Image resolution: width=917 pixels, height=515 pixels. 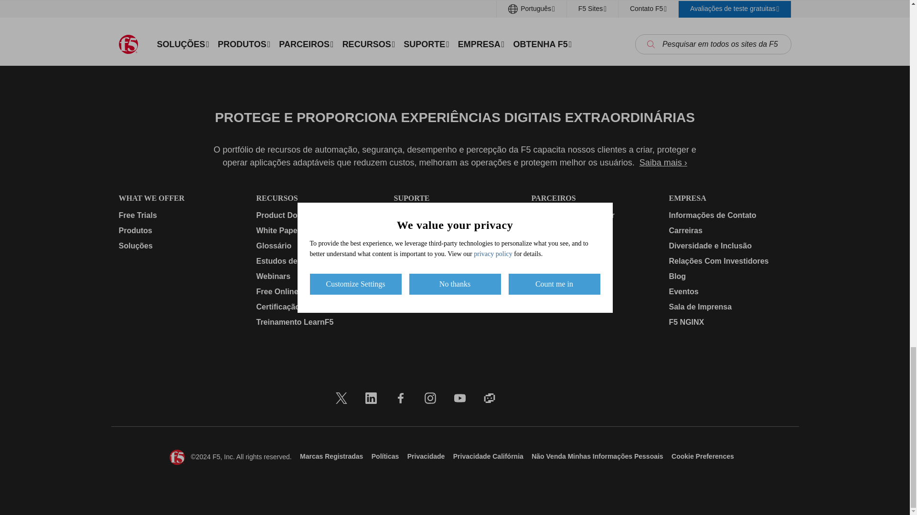 What do you see at coordinates (317, 276) in the screenshot?
I see `Webinars` at bounding box center [317, 276].